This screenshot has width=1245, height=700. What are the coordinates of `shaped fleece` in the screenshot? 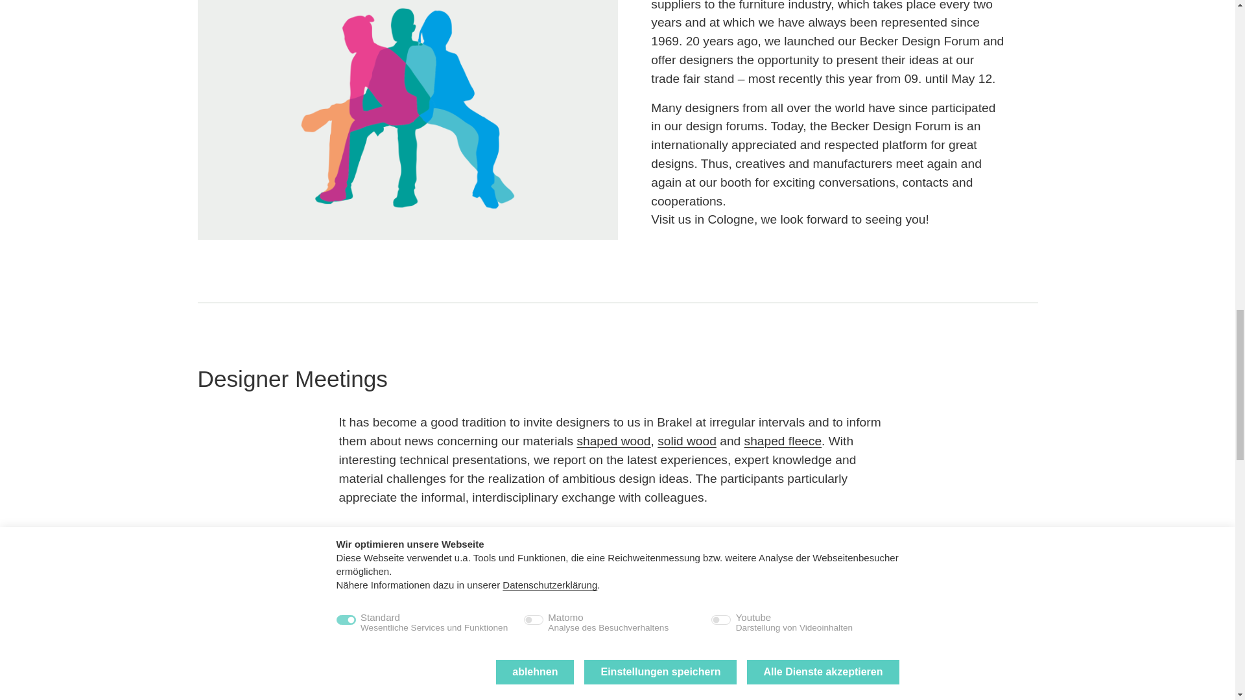 It's located at (783, 441).